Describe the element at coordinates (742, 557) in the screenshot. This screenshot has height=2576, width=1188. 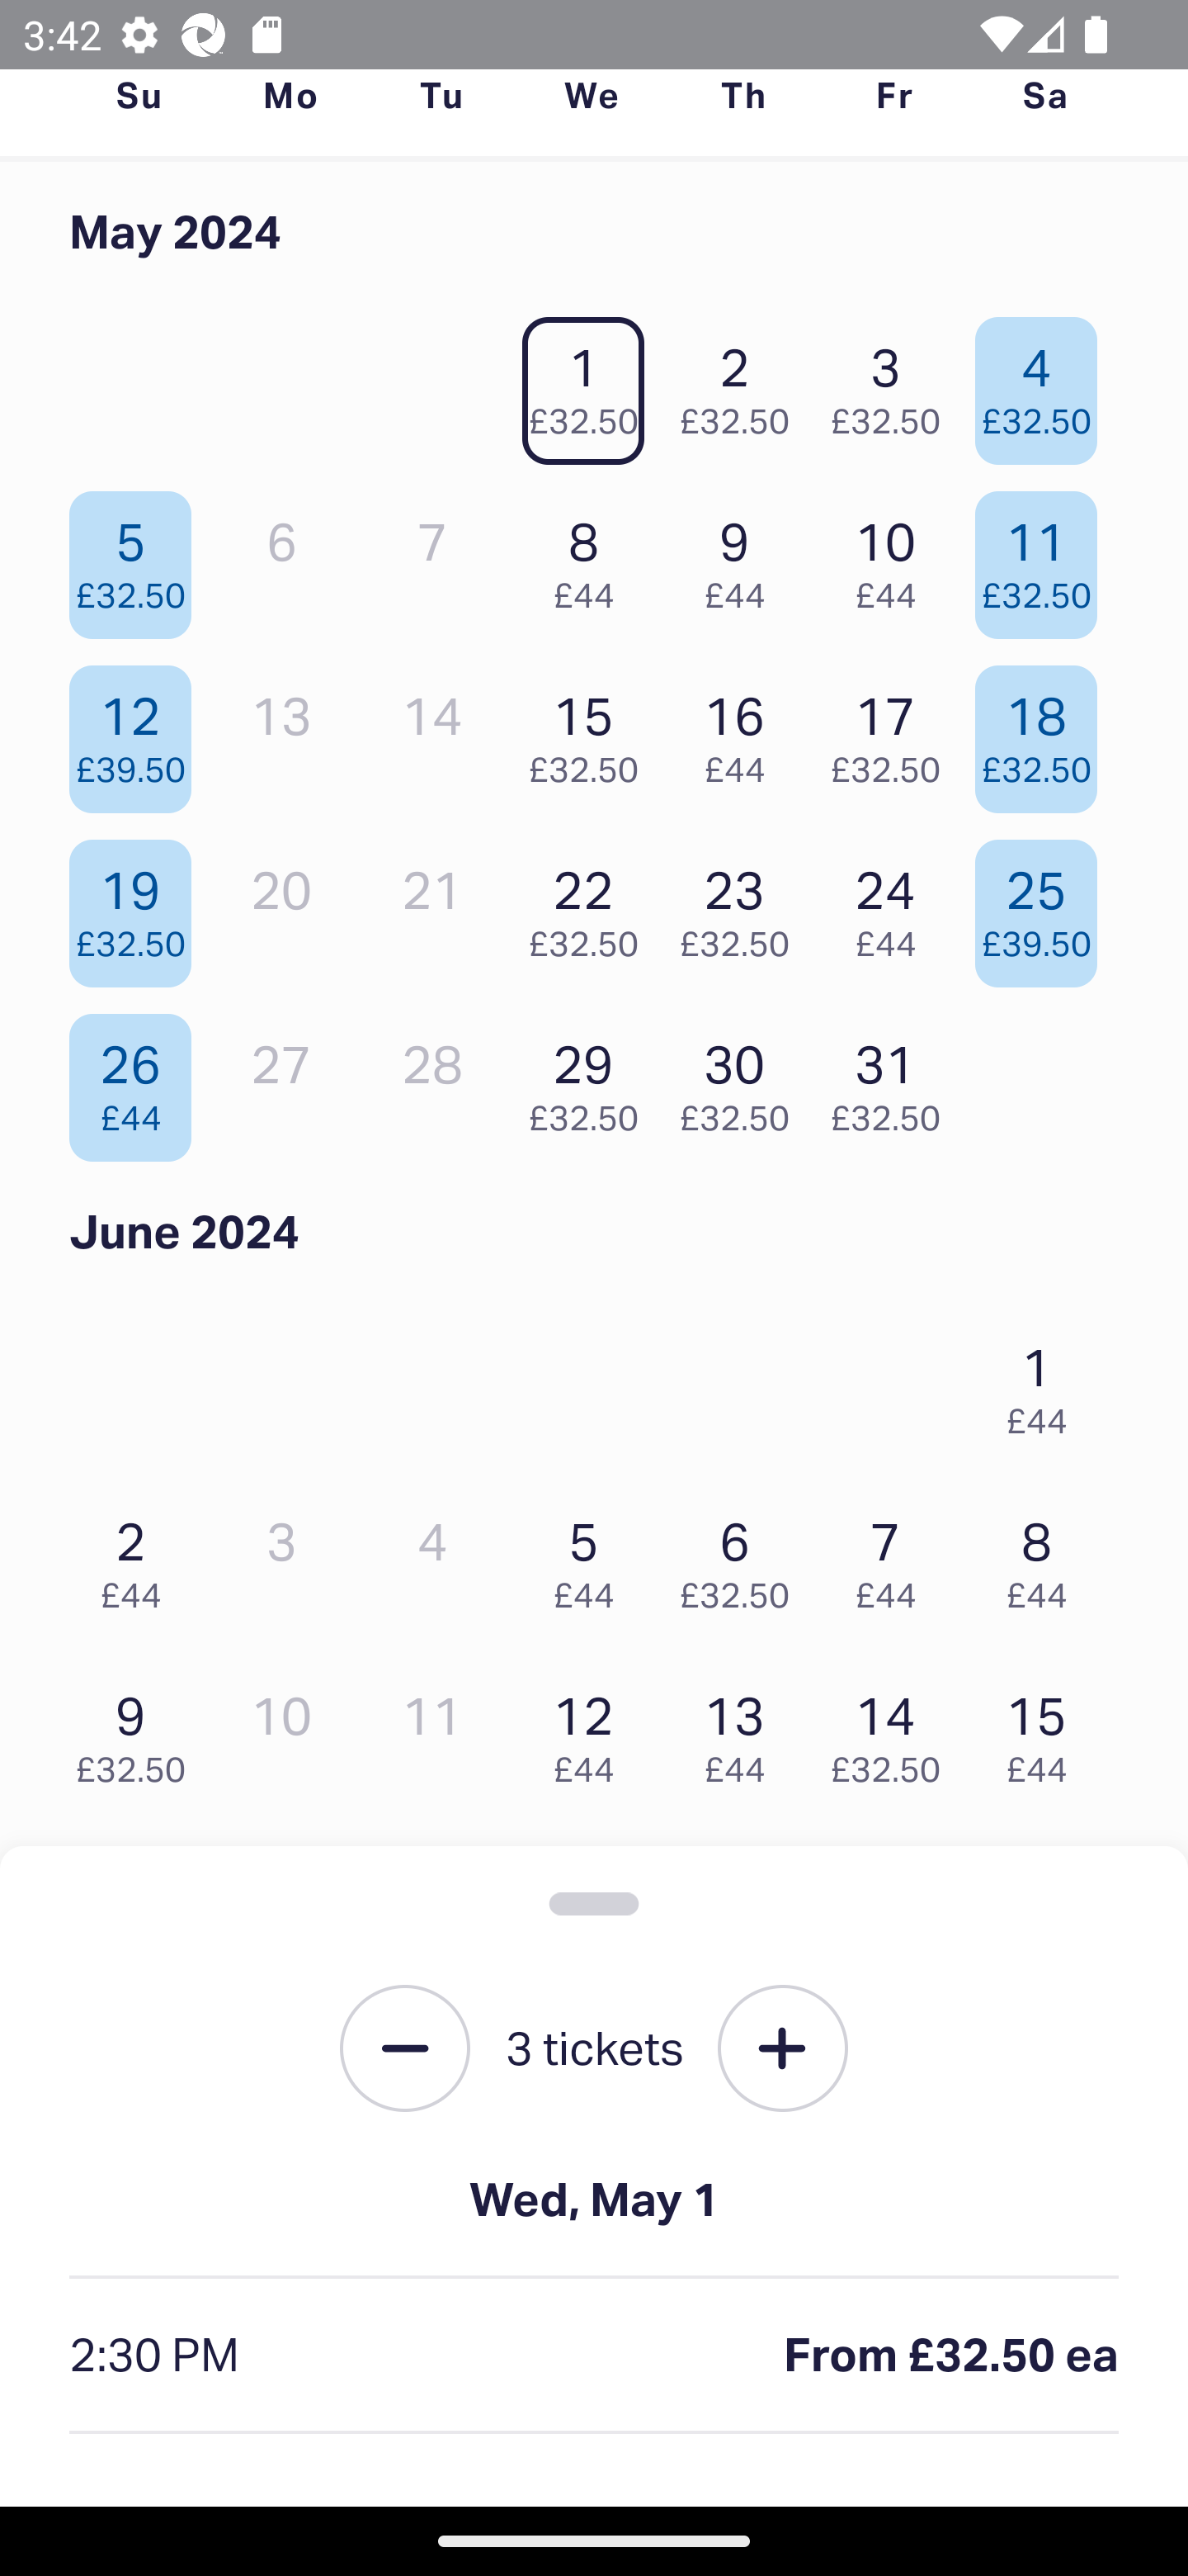
I see `9 £44` at that location.